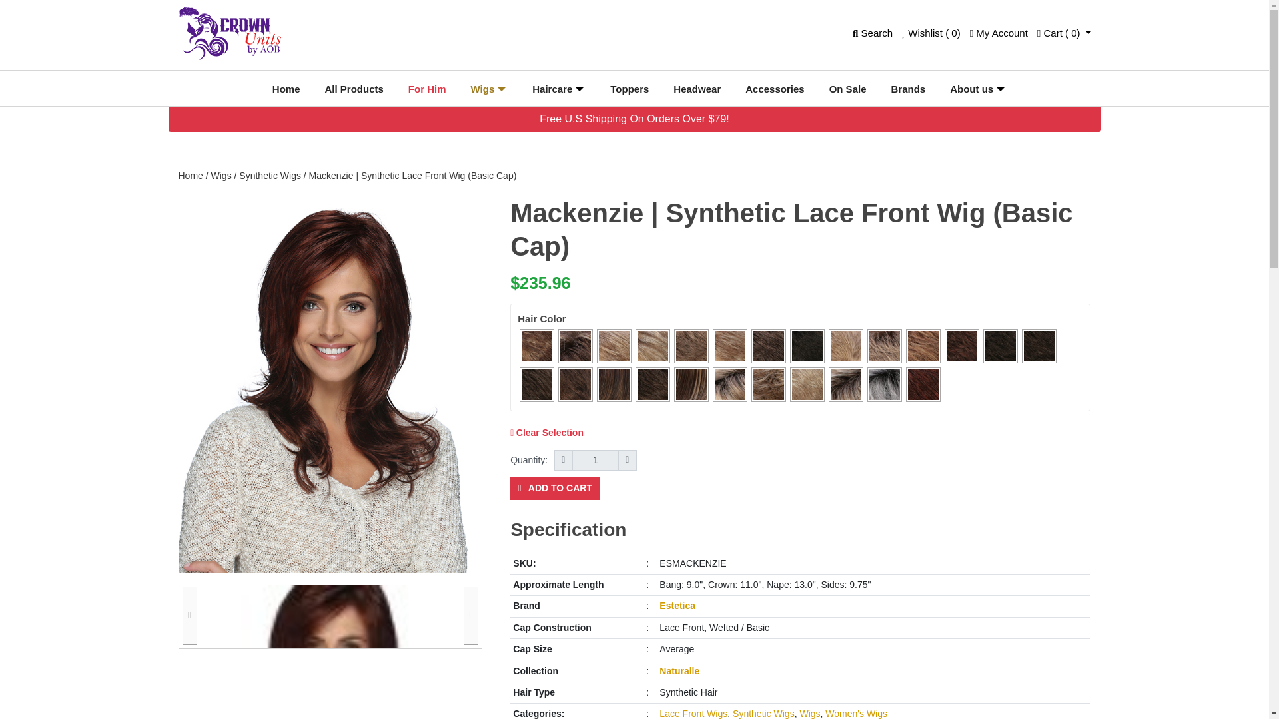  What do you see at coordinates (971, 89) in the screenshot?
I see `About us` at bounding box center [971, 89].